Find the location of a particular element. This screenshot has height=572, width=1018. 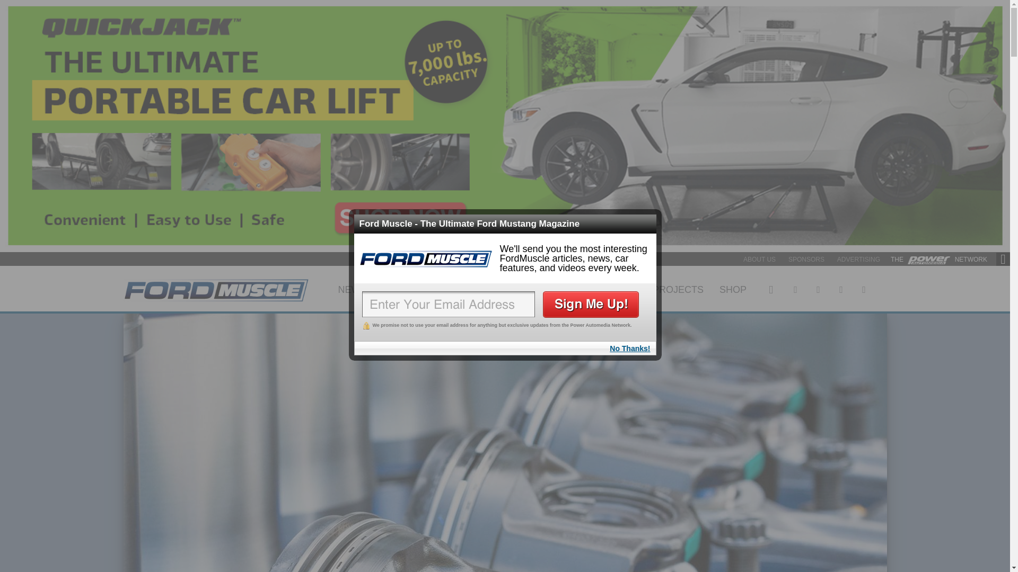

ADVERTISING is located at coordinates (858, 259).